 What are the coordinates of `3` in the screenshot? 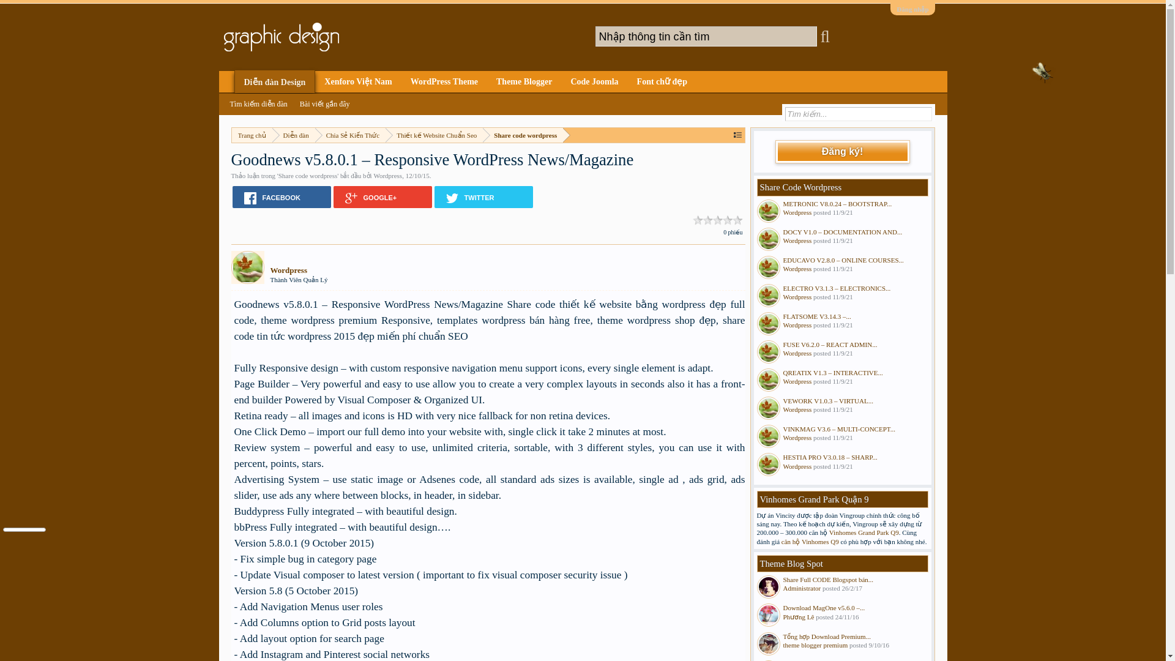 It's located at (717, 221).